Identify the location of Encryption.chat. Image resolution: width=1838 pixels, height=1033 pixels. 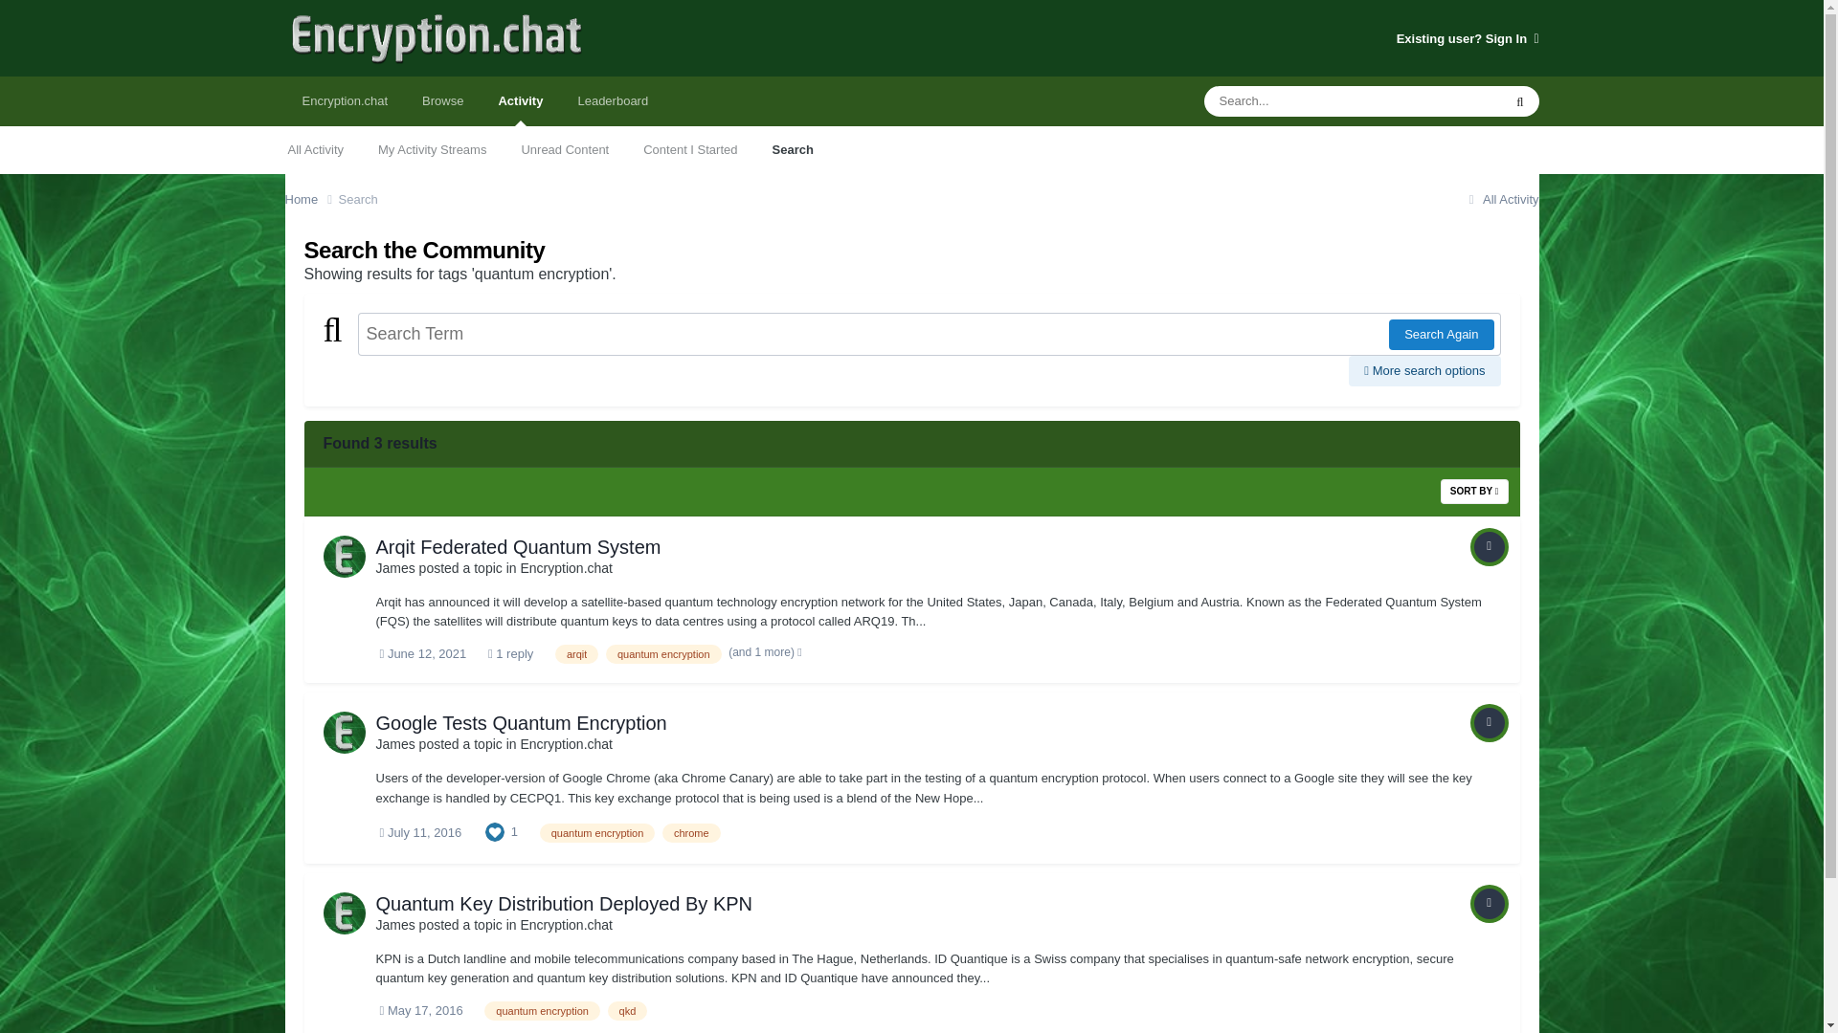
(345, 100).